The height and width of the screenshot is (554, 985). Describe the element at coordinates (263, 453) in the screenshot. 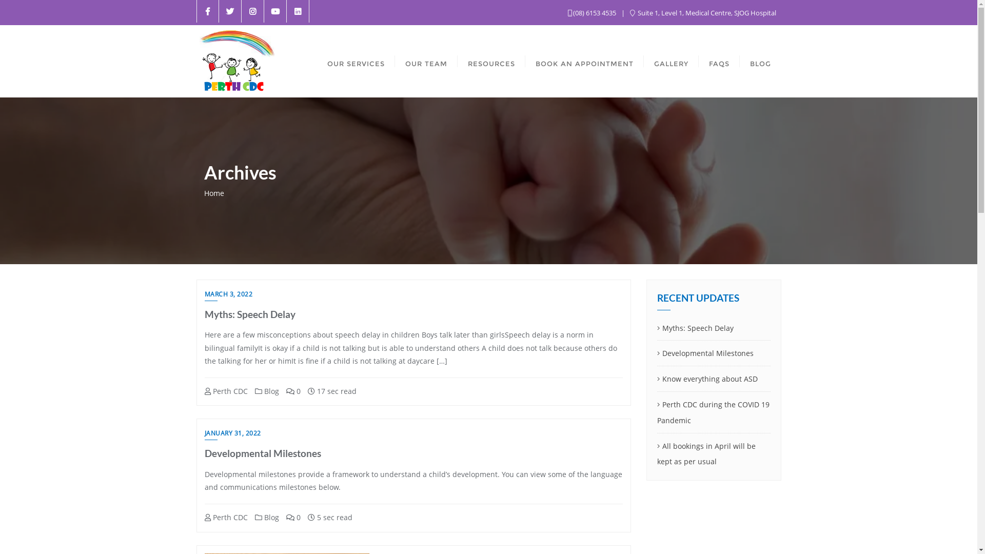

I see `Developmental Milestones` at that location.